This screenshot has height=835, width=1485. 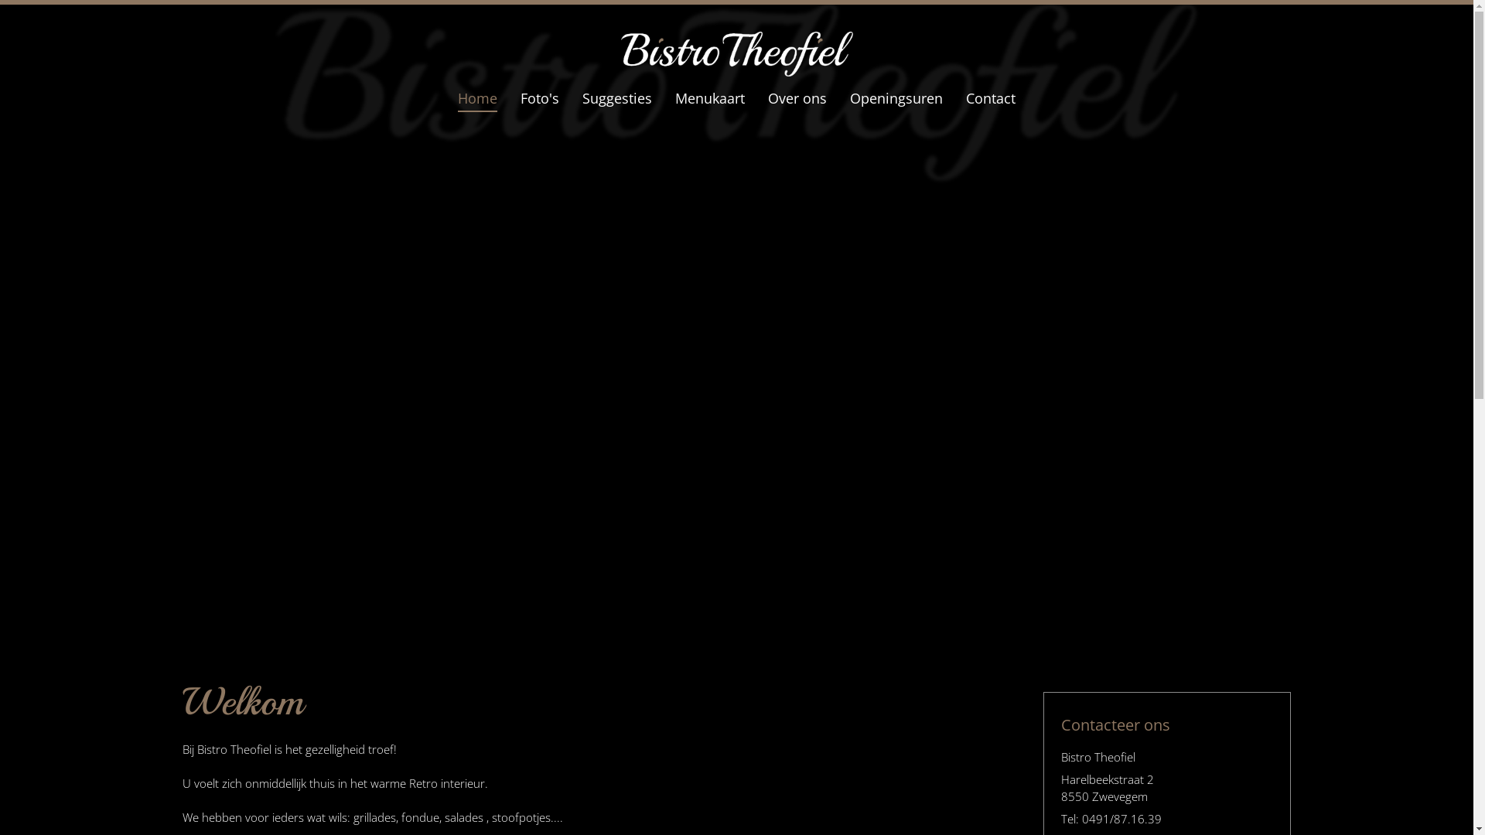 What do you see at coordinates (896, 97) in the screenshot?
I see `Openingsuren` at bounding box center [896, 97].